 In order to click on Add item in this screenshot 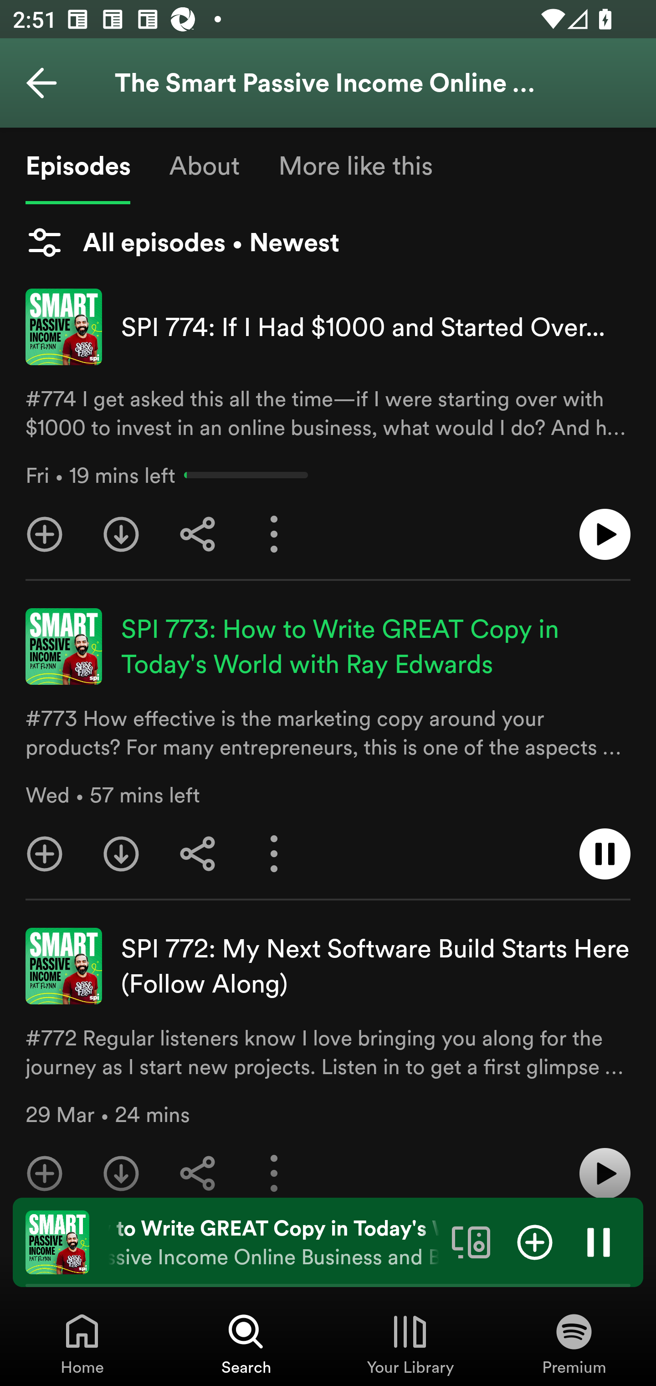, I will do `click(535, 1241)`.